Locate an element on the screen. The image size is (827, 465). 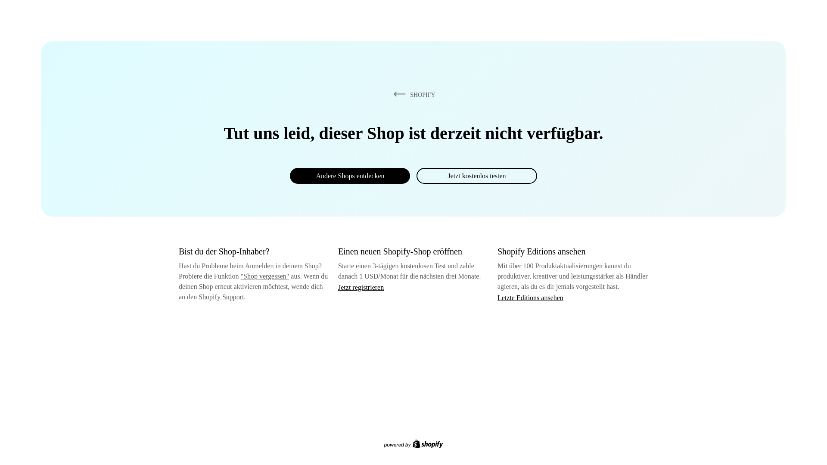
Shopify Support is located at coordinates (221, 297).